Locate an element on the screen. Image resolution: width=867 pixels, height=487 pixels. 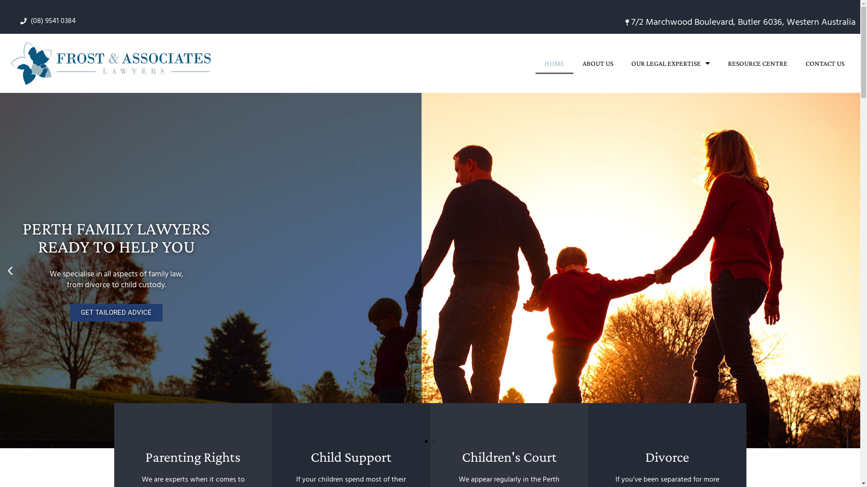
RESOURCE CENTRE is located at coordinates (758, 64).